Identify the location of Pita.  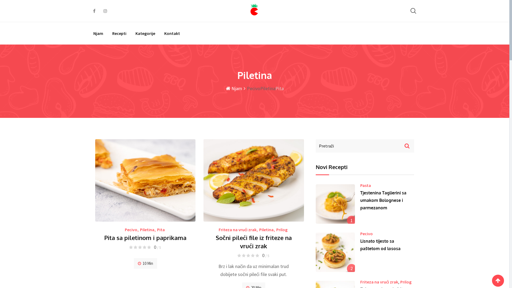
(161, 230).